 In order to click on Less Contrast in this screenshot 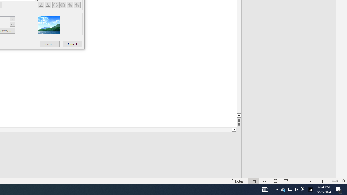, I will do `click(62, 5)`.